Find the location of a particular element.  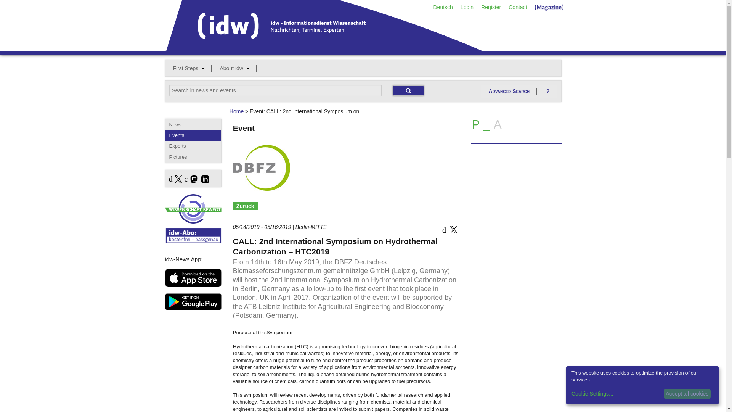

Pictures is located at coordinates (193, 157).